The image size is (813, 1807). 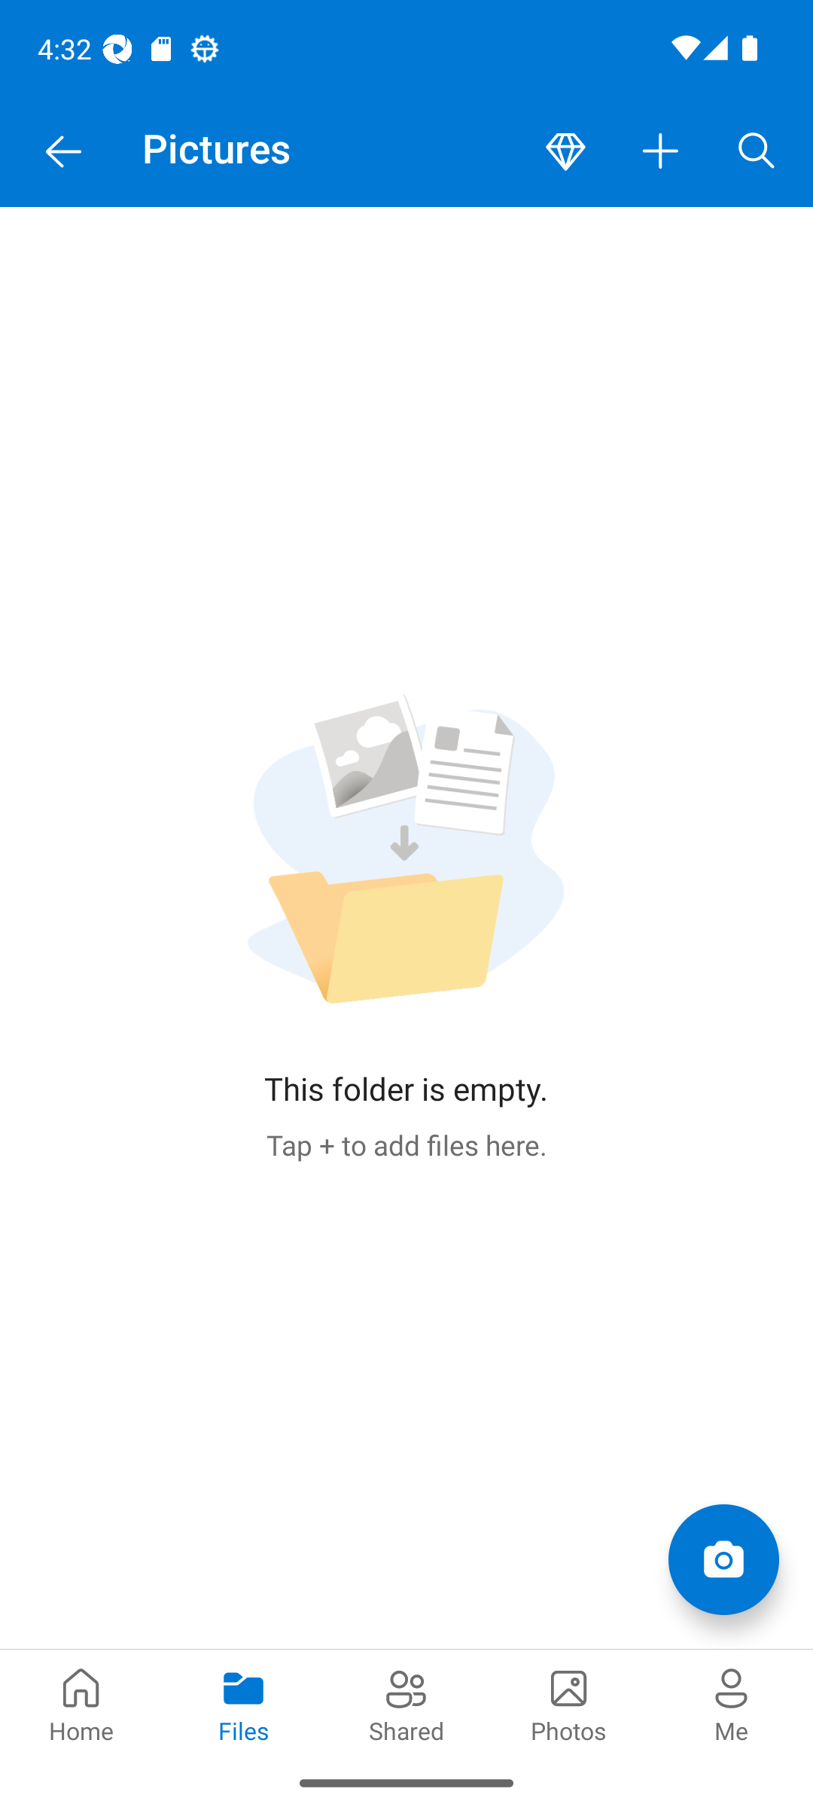 I want to click on Premium button, so click(x=565, y=152).